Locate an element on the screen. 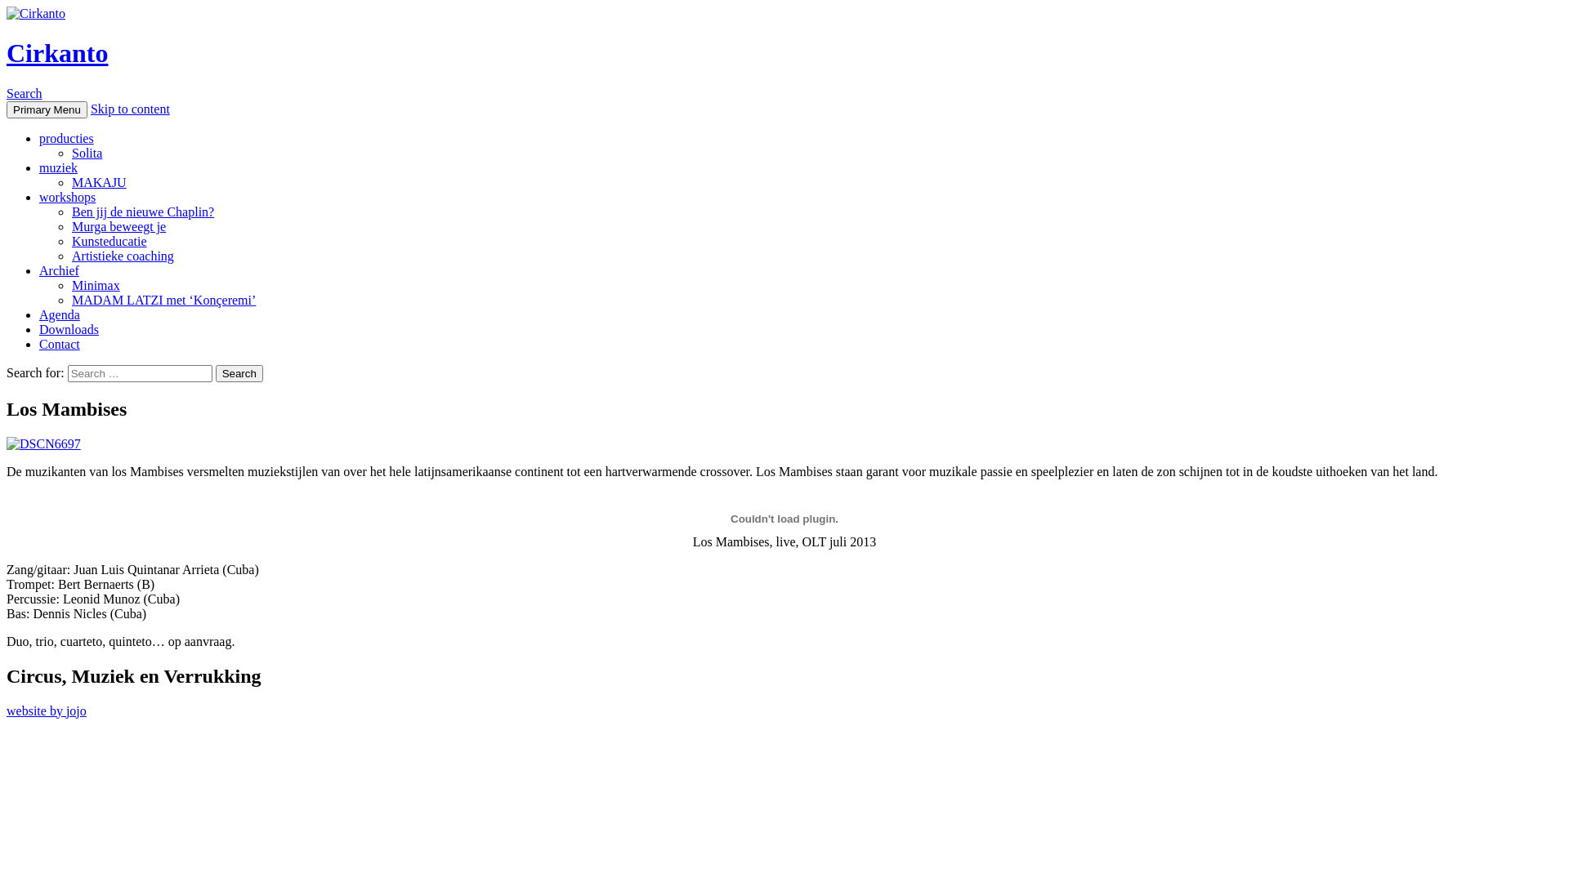  Minimax is located at coordinates (96, 286).